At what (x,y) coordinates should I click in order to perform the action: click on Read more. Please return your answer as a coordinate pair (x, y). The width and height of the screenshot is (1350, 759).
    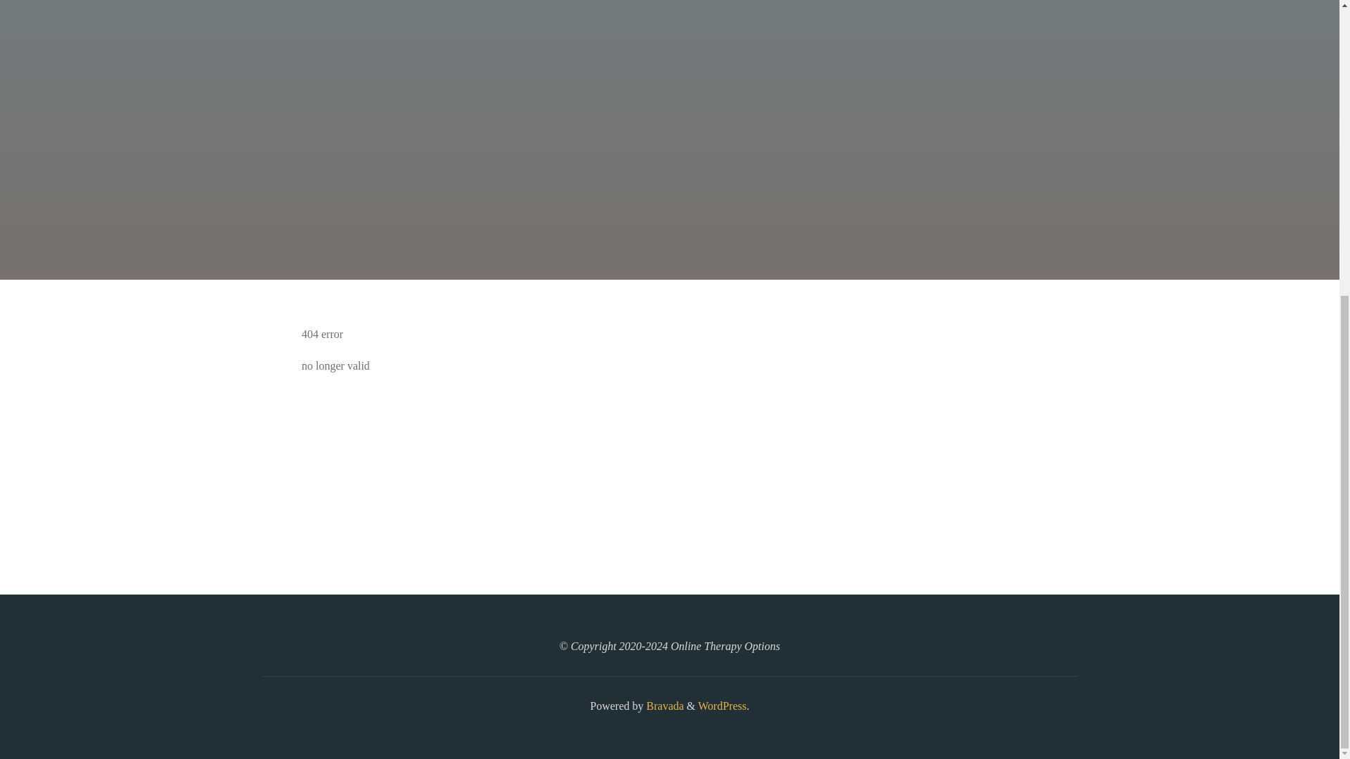
    Looking at the image, I should click on (669, 193).